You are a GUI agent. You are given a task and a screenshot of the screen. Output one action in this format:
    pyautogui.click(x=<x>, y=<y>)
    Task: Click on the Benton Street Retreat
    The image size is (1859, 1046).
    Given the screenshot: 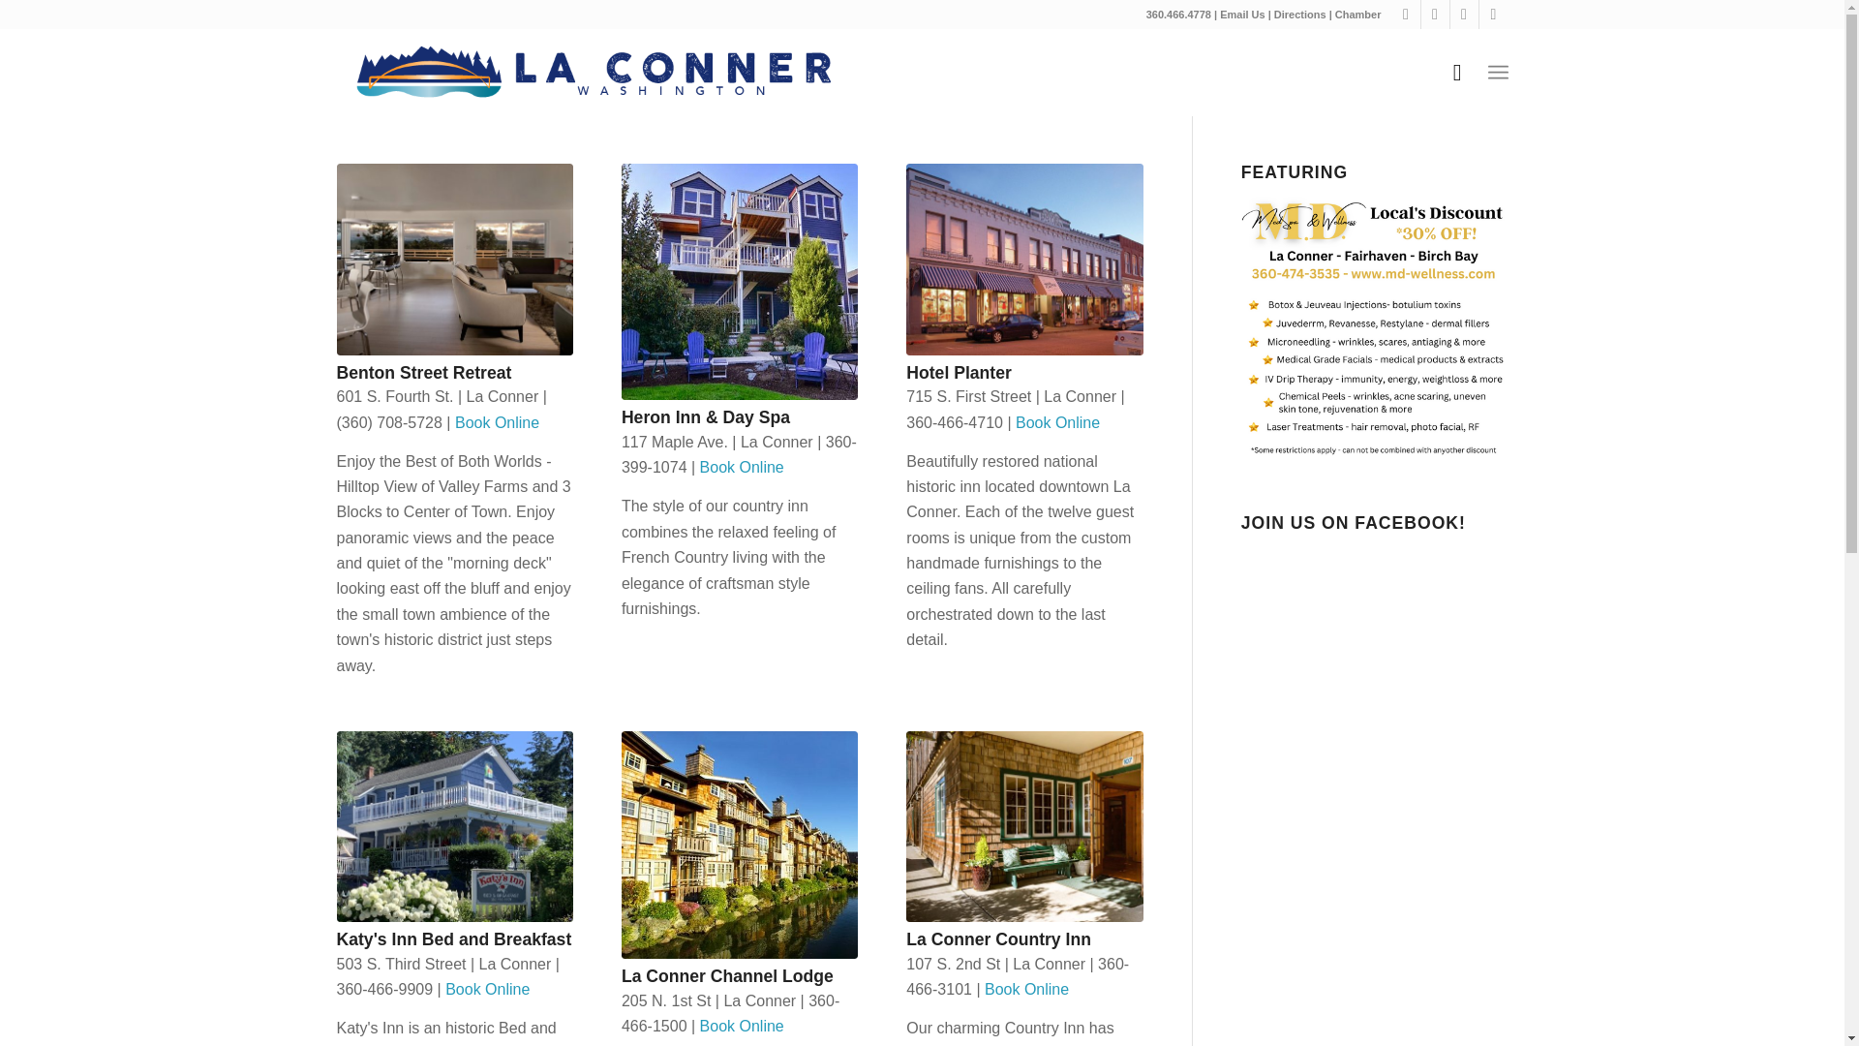 What is the action you would take?
    pyautogui.click(x=424, y=372)
    